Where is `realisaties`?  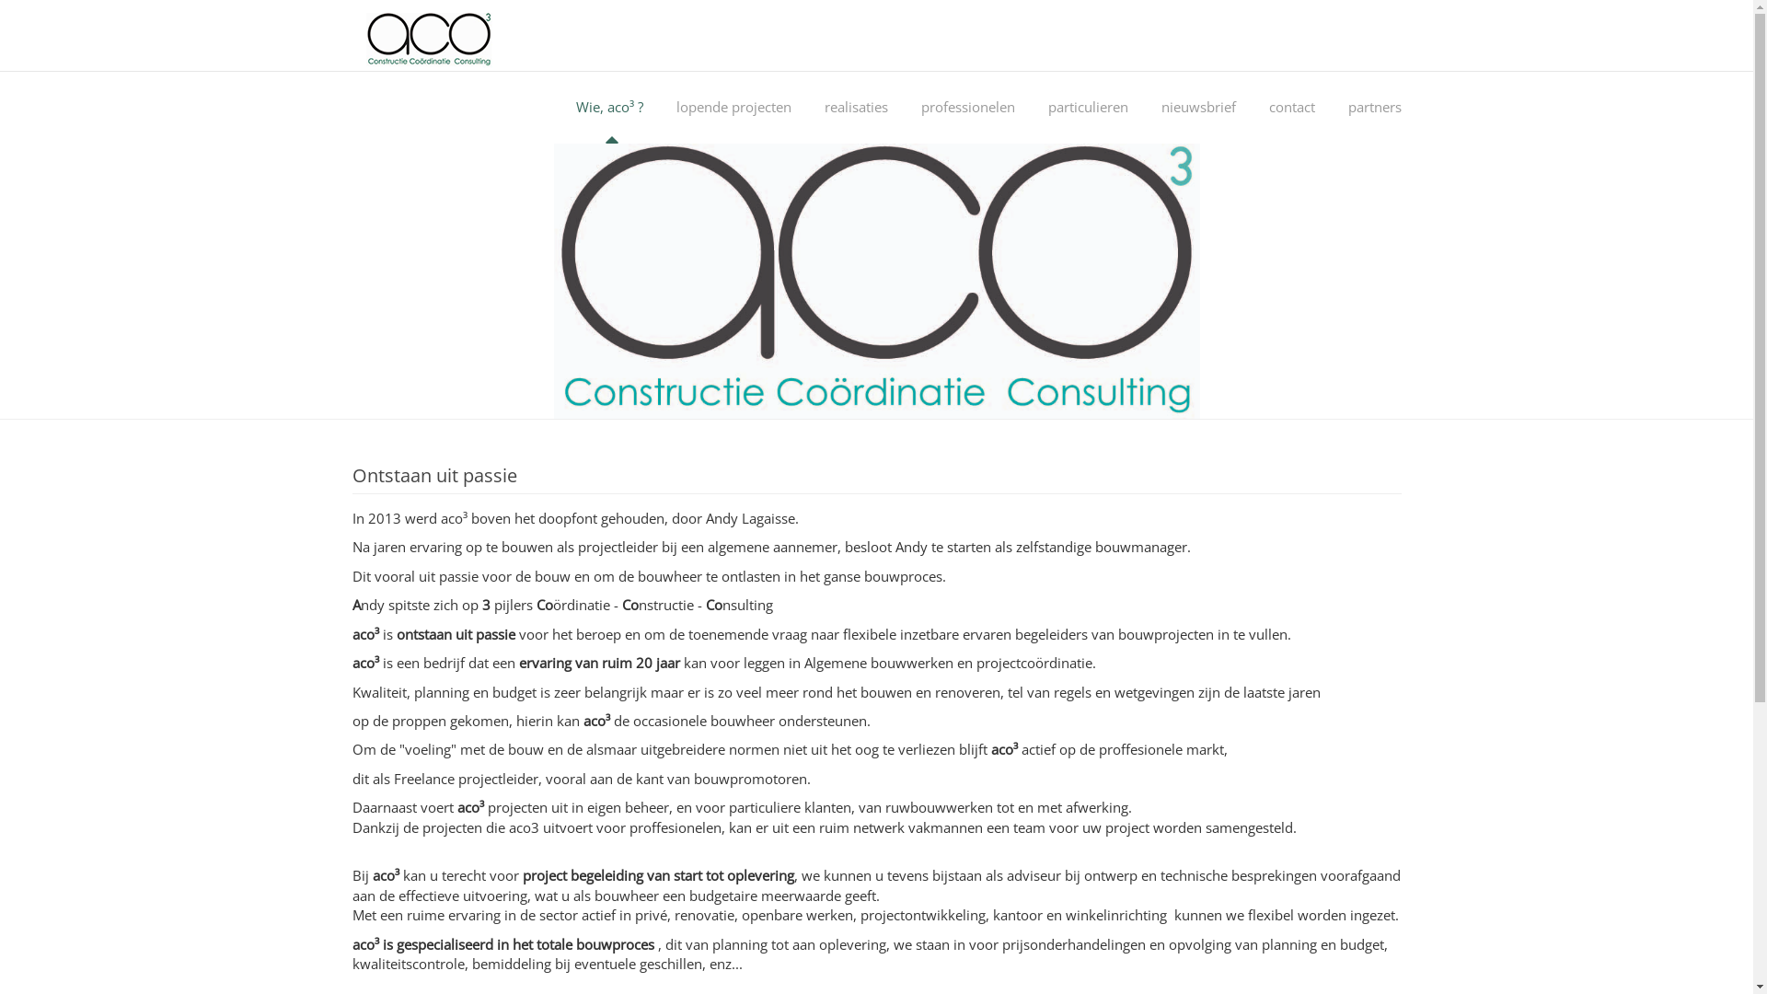
realisaties is located at coordinates (856, 107).